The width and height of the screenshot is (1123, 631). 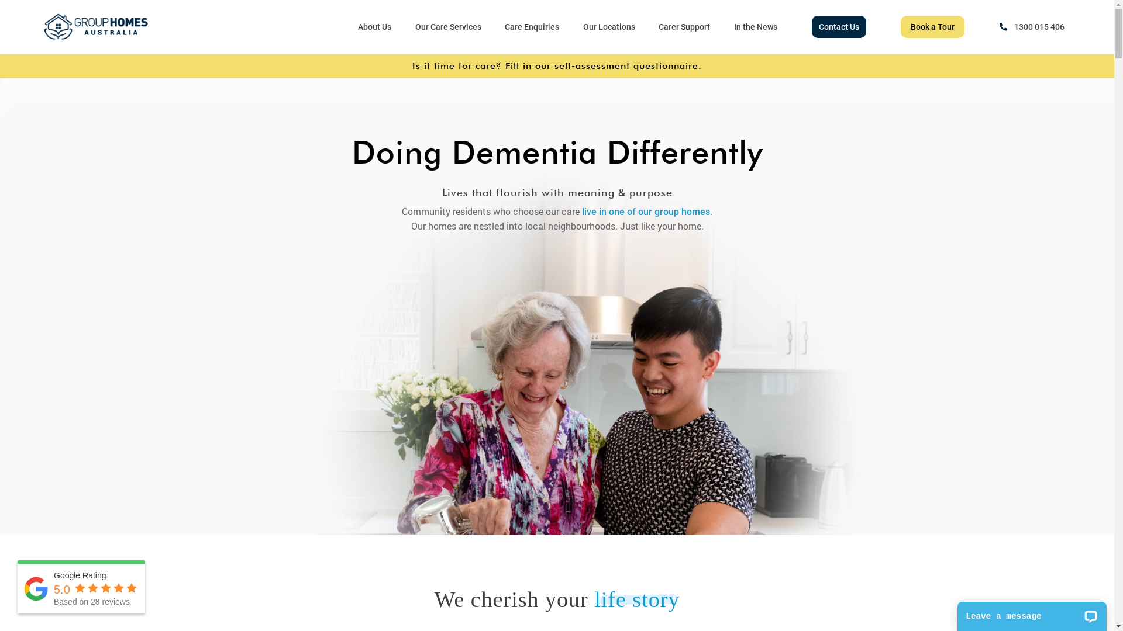 What do you see at coordinates (609, 27) in the screenshot?
I see `Our Locations` at bounding box center [609, 27].